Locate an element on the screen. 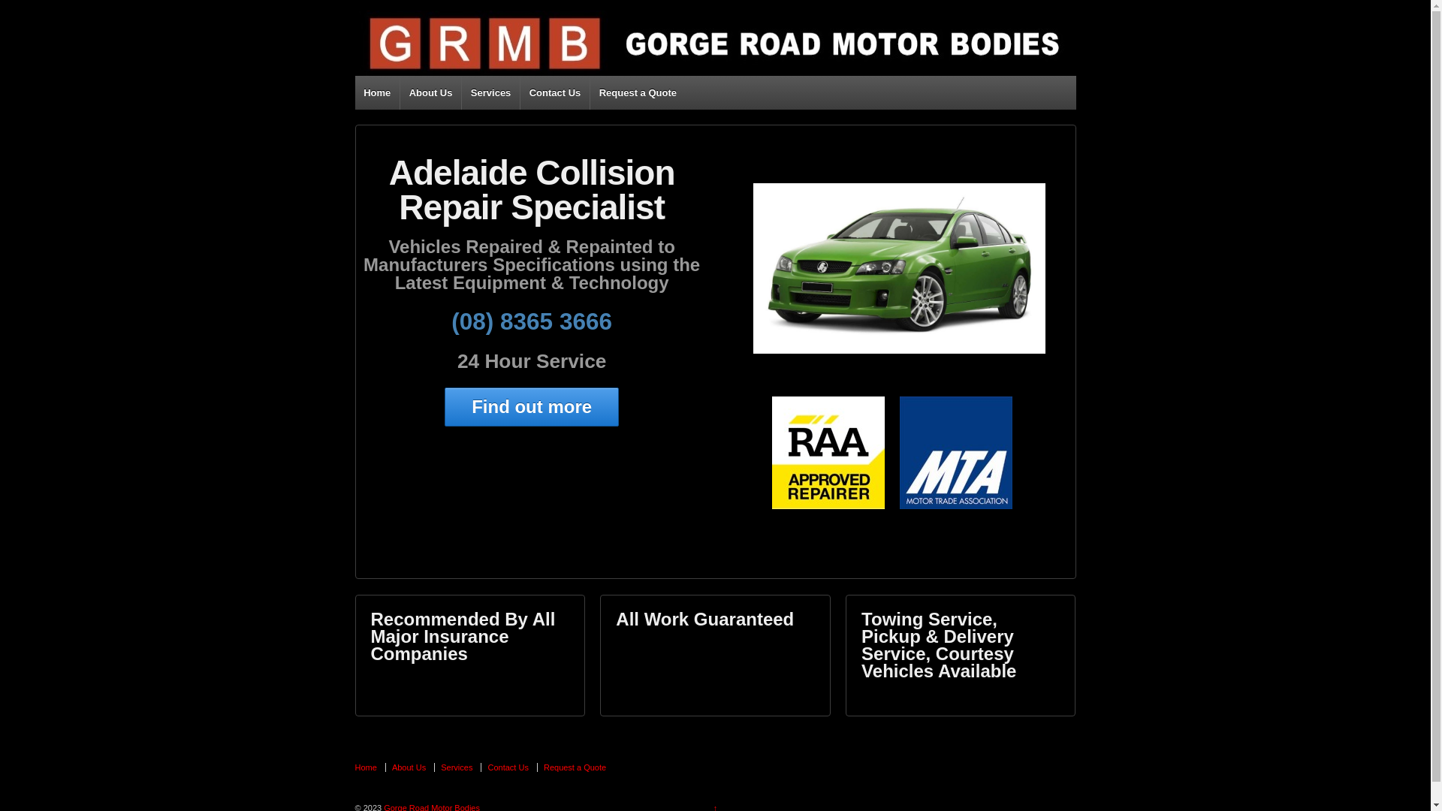 This screenshot has width=1442, height=811. Home is located at coordinates (368, 767).